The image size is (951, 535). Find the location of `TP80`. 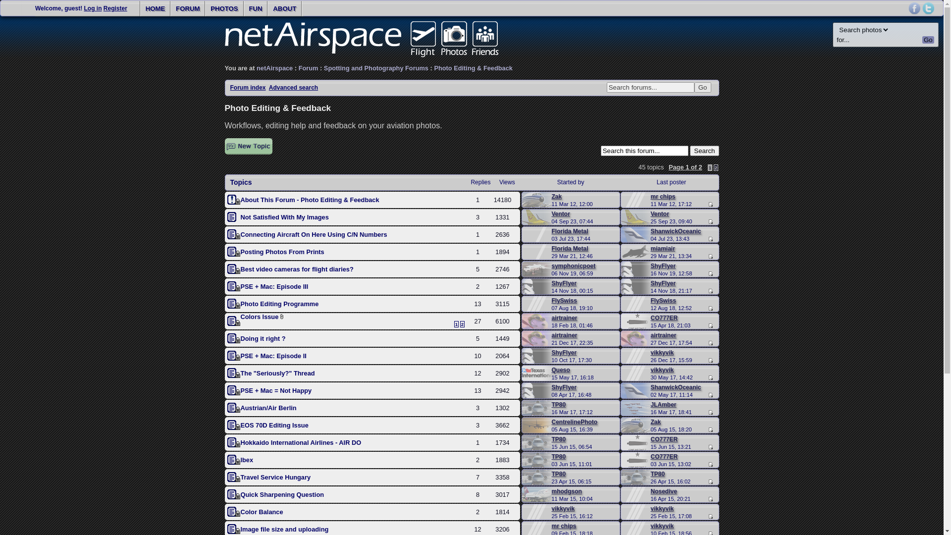

TP80 is located at coordinates (658, 474).